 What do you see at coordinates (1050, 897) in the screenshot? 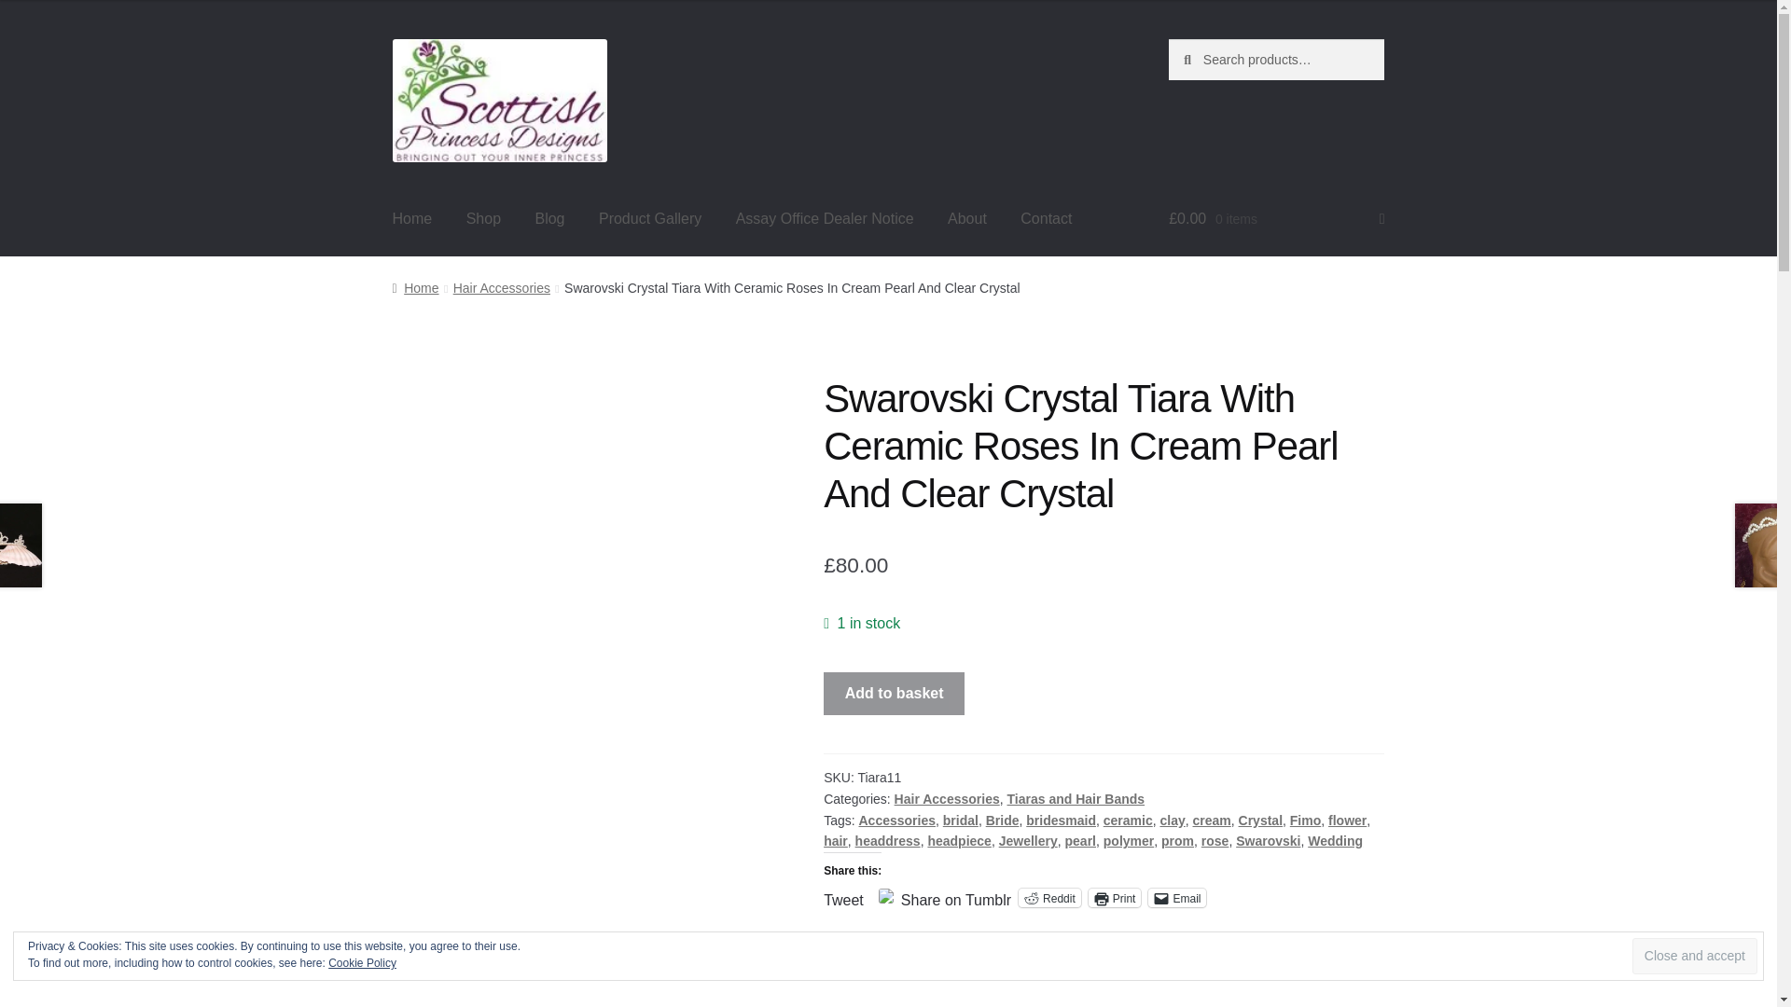
I see `Click to share on Reddit` at bounding box center [1050, 897].